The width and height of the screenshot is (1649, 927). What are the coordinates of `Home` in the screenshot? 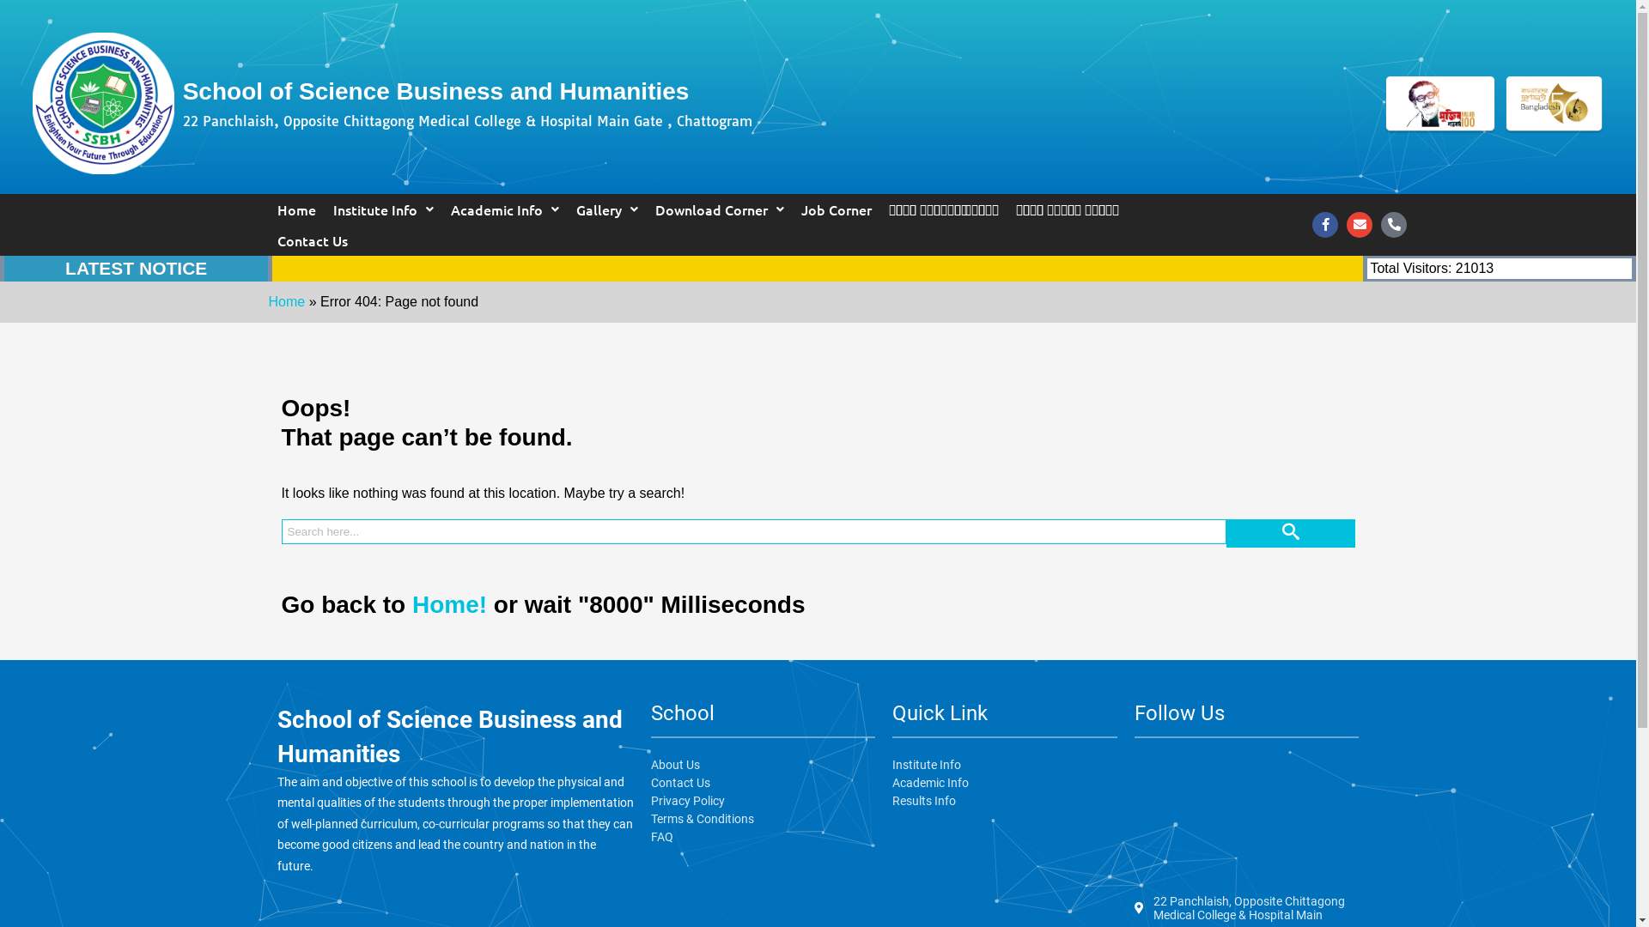 It's located at (287, 302).